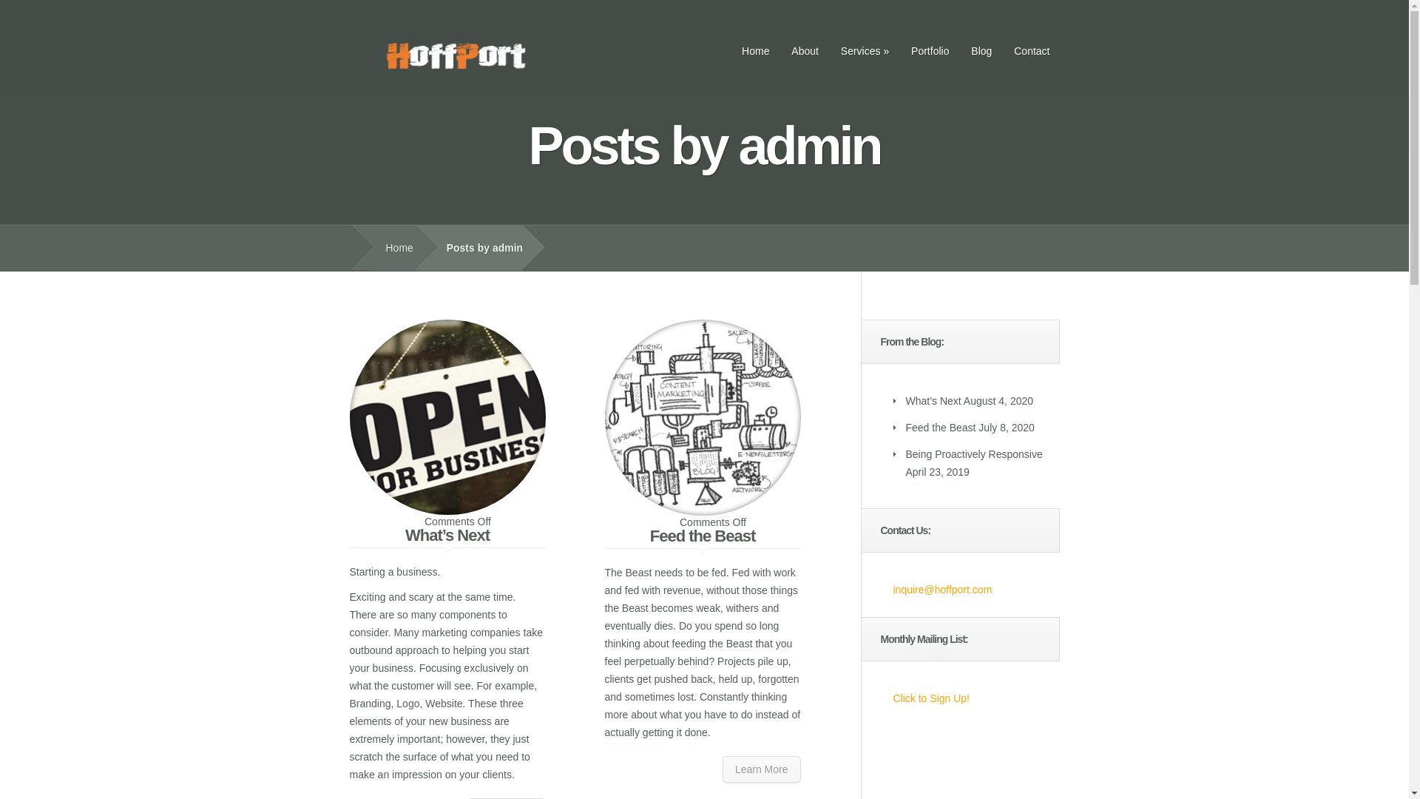  I want to click on Portfolio, so click(930, 50).